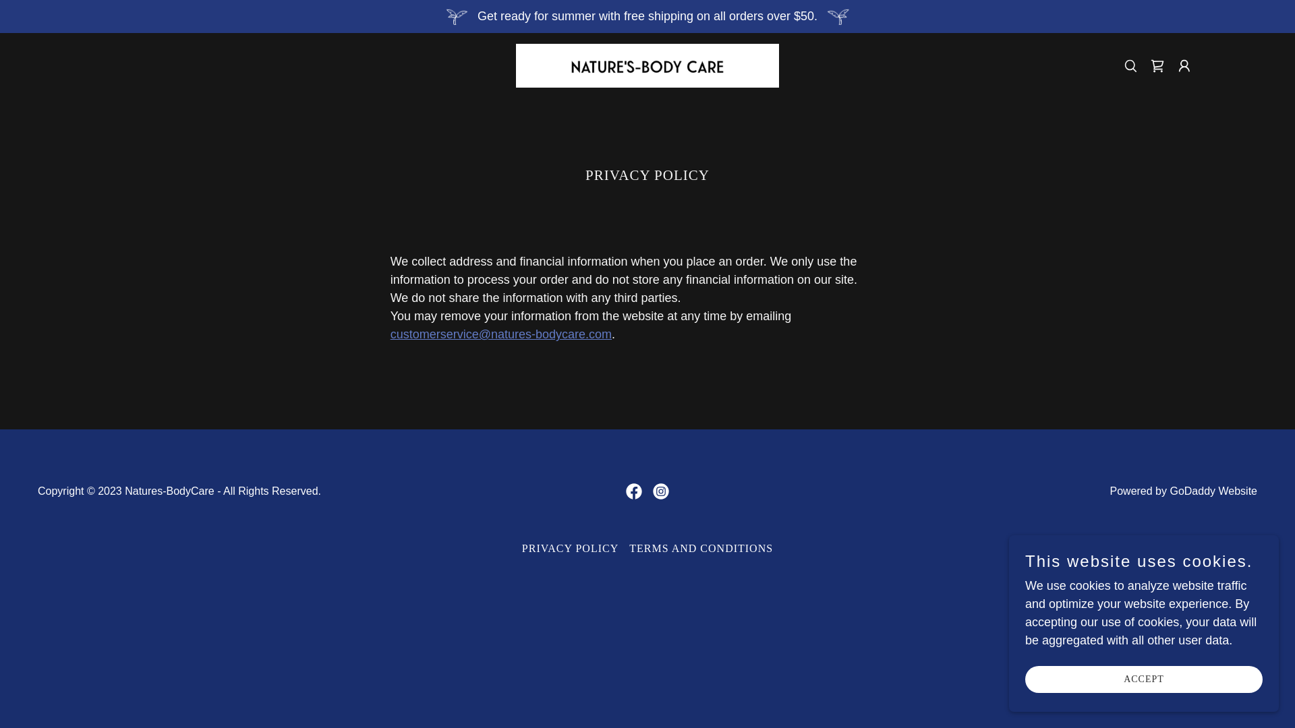 The image size is (1295, 728). Describe the element at coordinates (647, 65) in the screenshot. I see `Nature's-BodyCare` at that location.